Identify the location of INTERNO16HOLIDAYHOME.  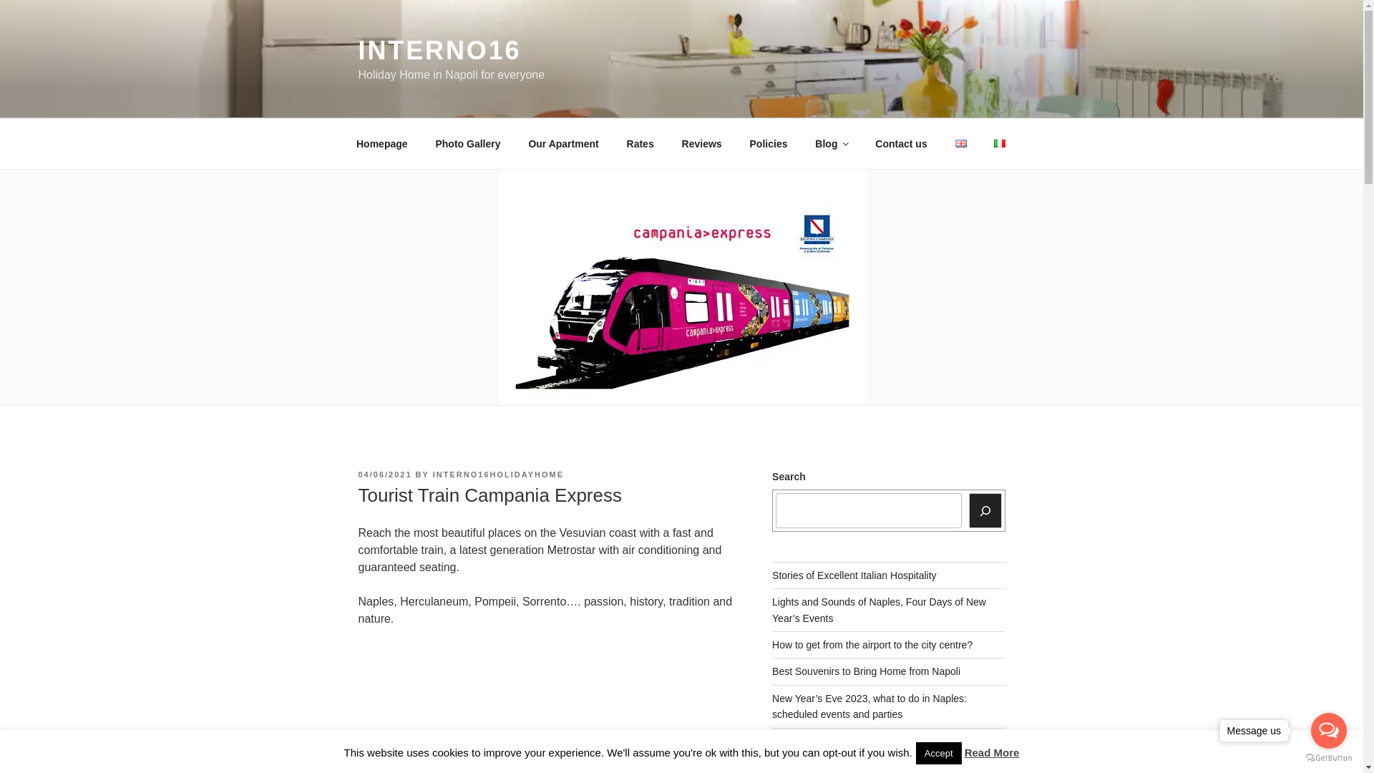
(498, 474).